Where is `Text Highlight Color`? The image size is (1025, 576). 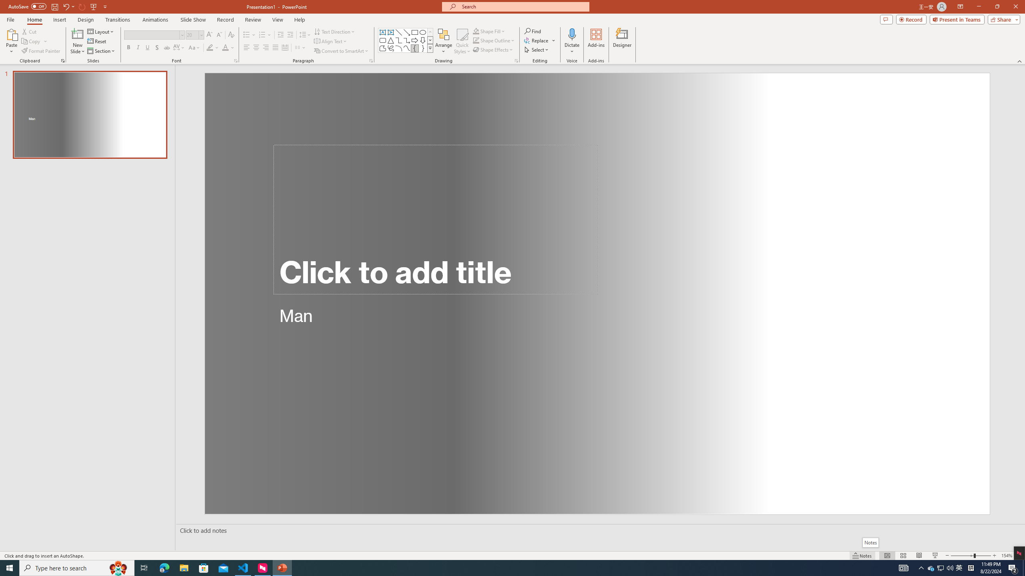 Text Highlight Color is located at coordinates (213, 48).